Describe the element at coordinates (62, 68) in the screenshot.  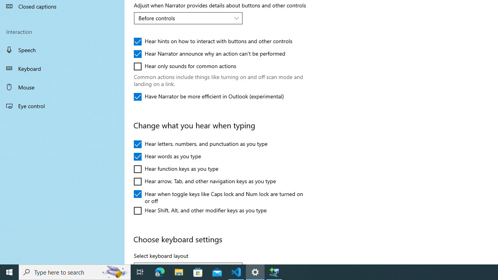
I see `Keyboard` at that location.